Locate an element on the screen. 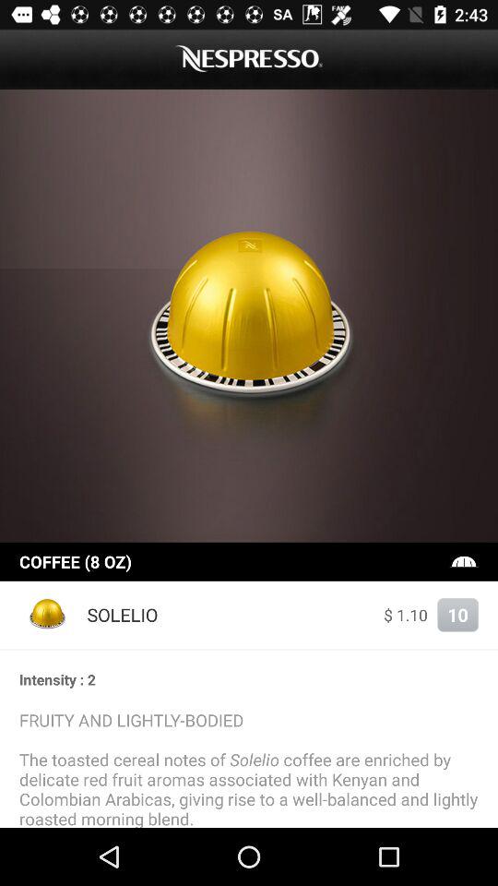 The width and height of the screenshot is (498, 886). select icon above fruity and lightly item is located at coordinates (249, 679).